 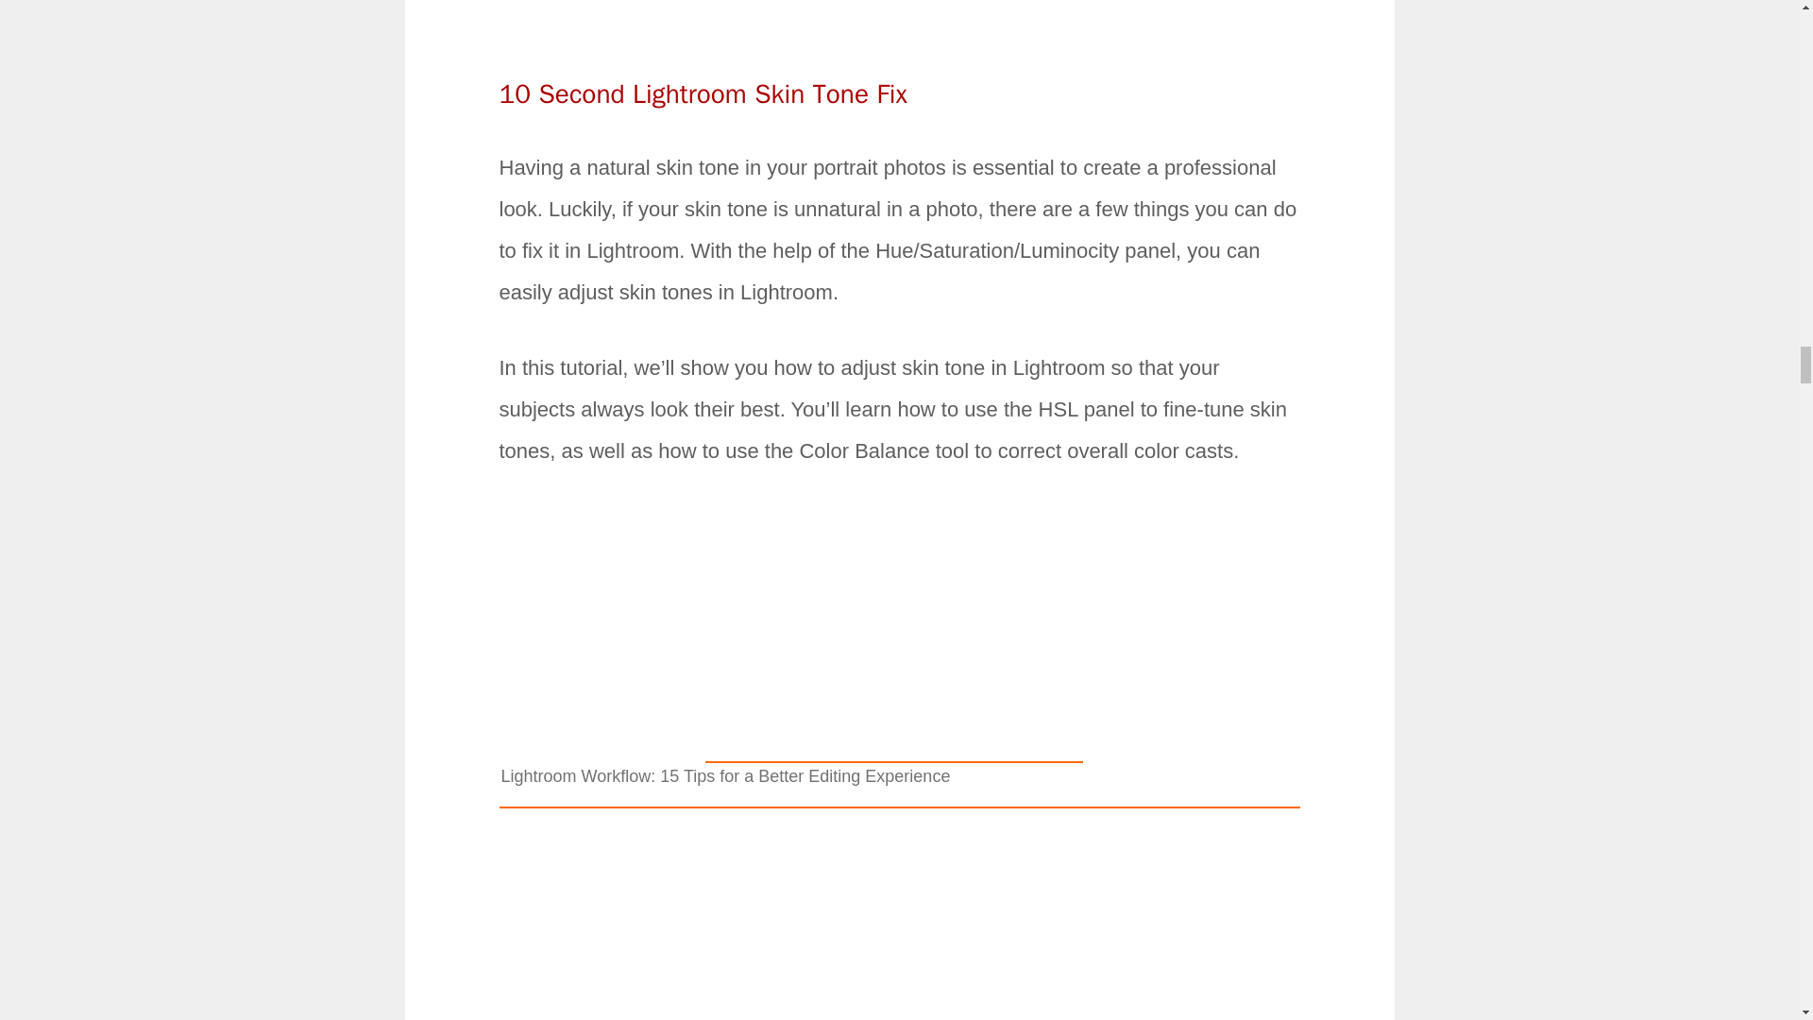 I want to click on Lightroom Workflow: 15 Tips for a Better Editing Experience, so click(x=893, y=750).